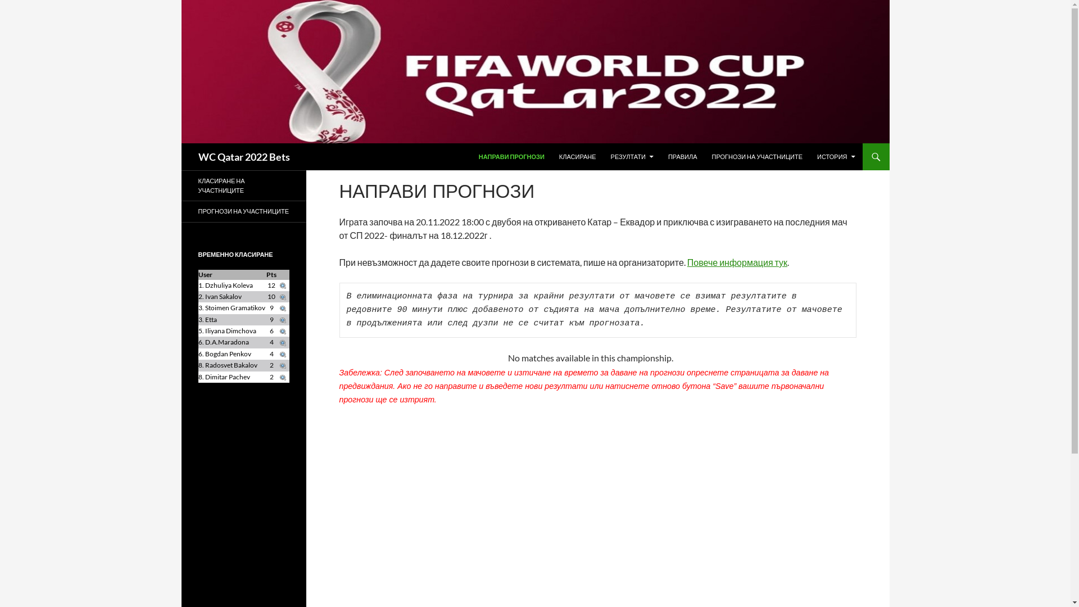  I want to click on Predictions, so click(283, 342).